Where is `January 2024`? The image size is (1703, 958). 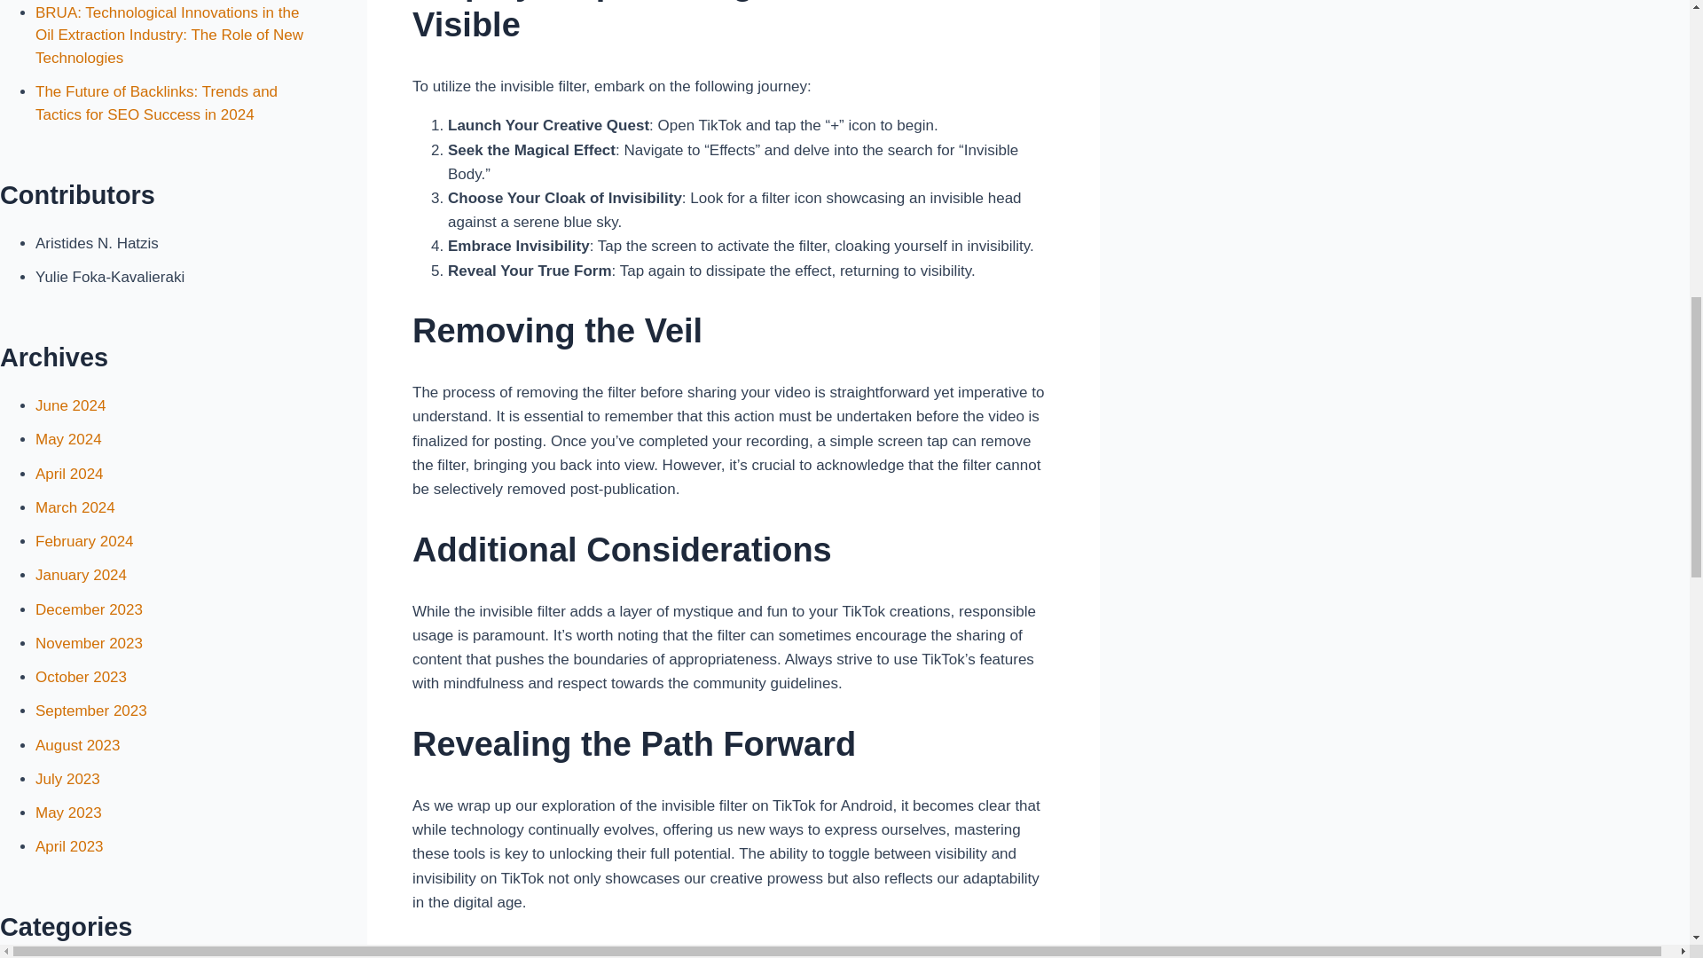 January 2024 is located at coordinates (81, 575).